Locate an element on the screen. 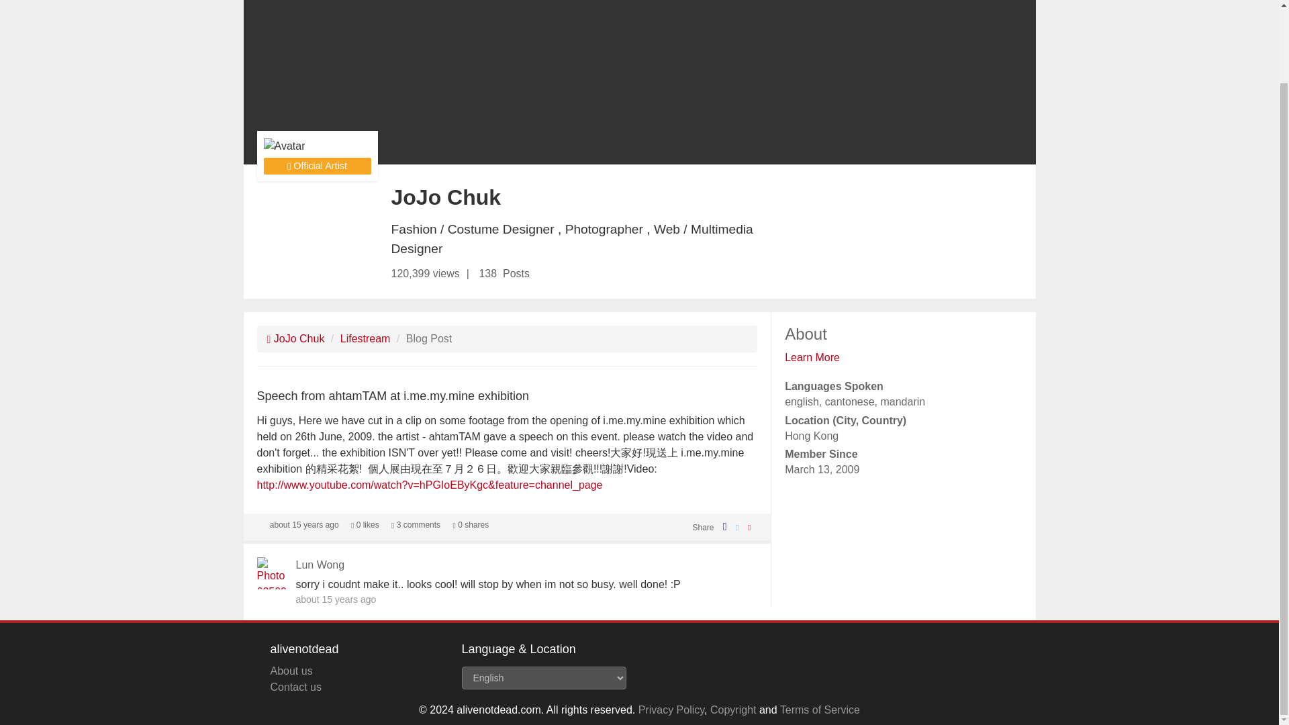 This screenshot has height=725, width=1289. Privacy Policy is located at coordinates (671, 709).